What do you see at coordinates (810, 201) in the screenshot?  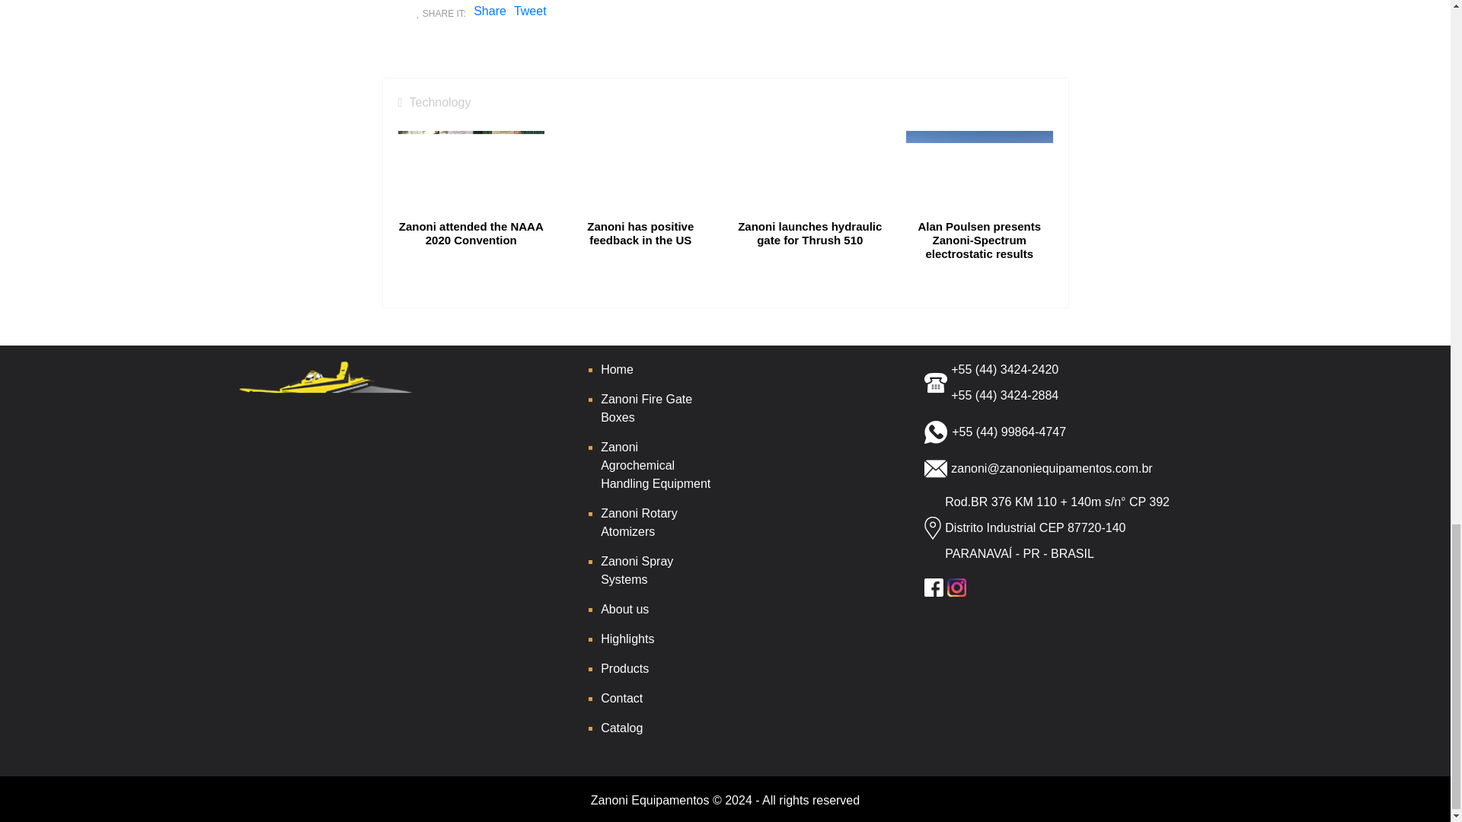 I see `Zanoni launches hydraulic gate for Thrush 510` at bounding box center [810, 201].